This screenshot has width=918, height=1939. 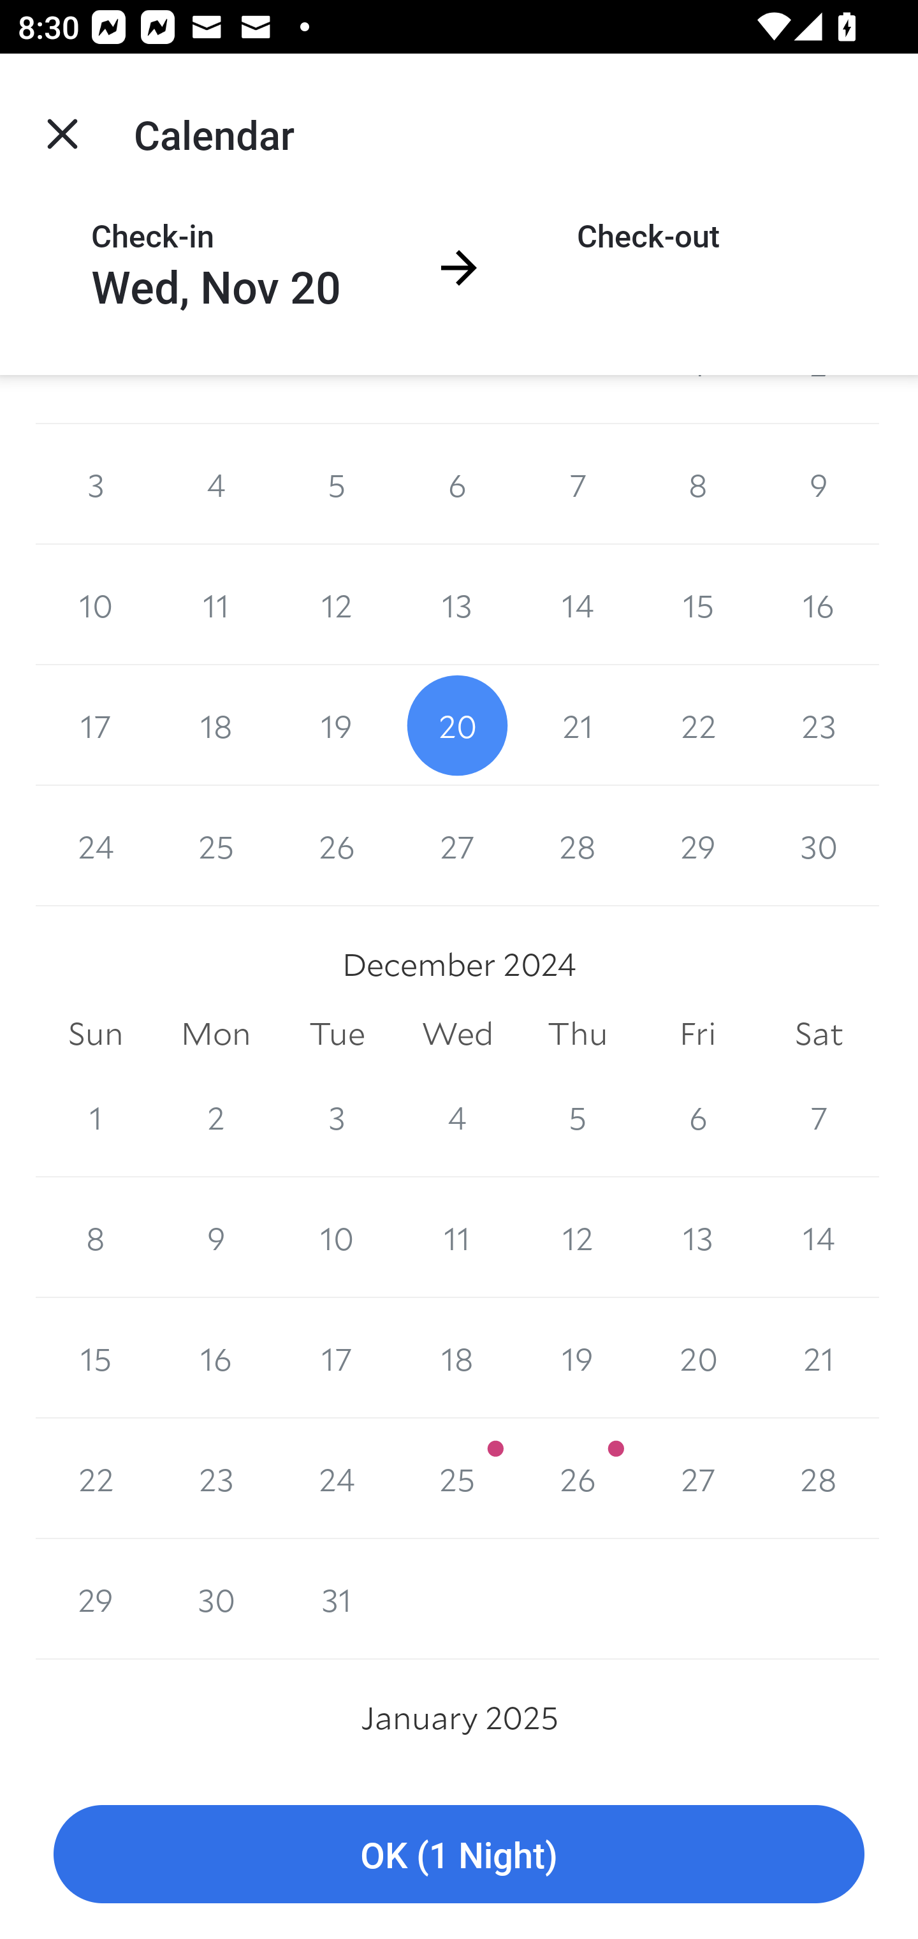 I want to click on 17 17 December 2024, so click(x=337, y=1358).